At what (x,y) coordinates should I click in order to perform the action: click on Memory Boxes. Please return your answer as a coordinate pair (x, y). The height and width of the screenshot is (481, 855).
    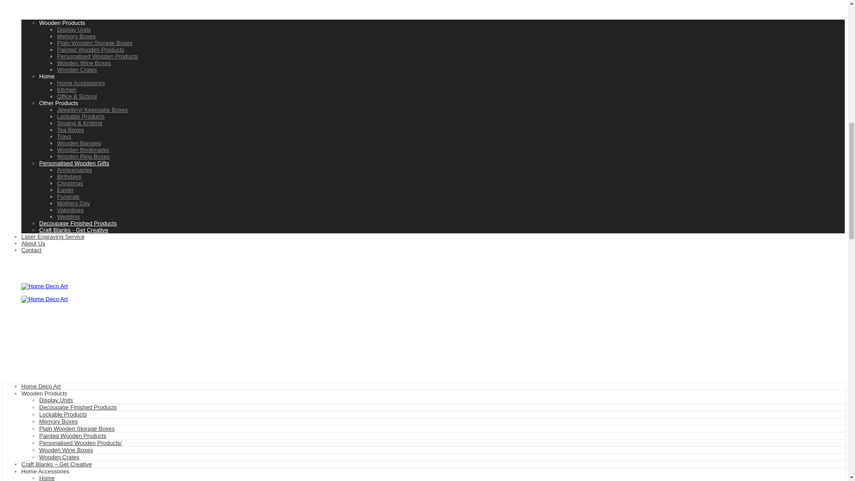
    Looking at the image, I should click on (77, 36).